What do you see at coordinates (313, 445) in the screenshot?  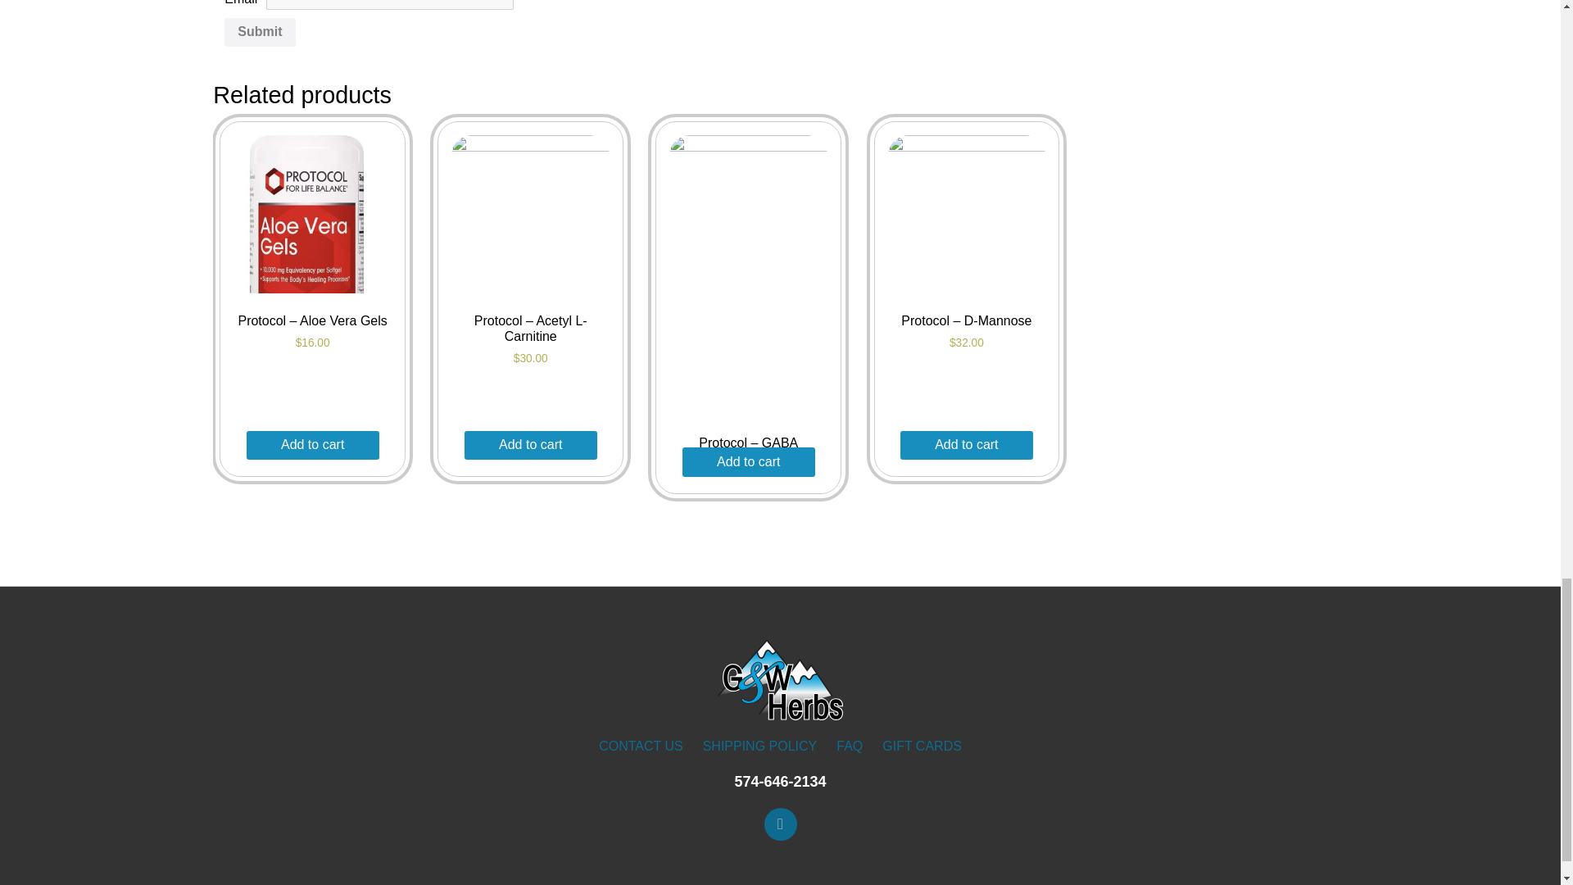 I see `Add to cart` at bounding box center [313, 445].